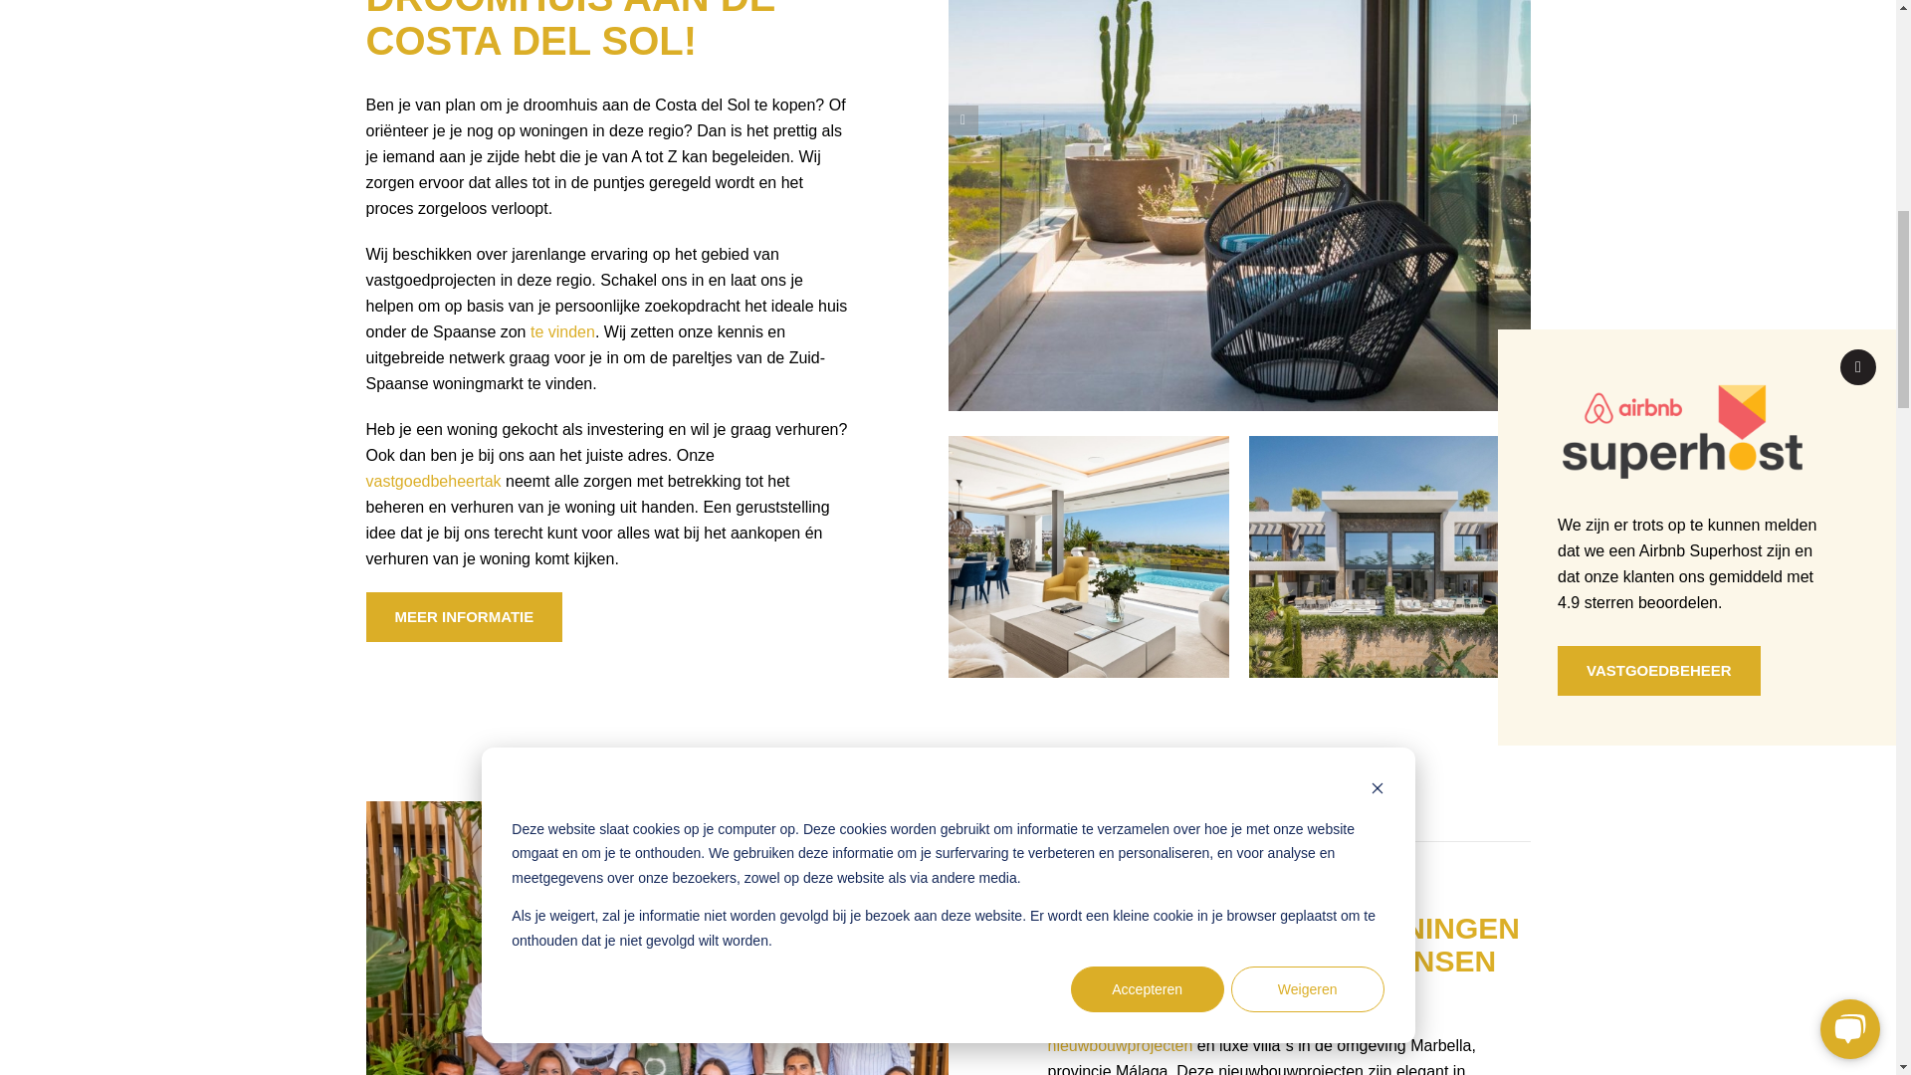 This screenshot has width=1911, height=1075. Describe the element at coordinates (465, 617) in the screenshot. I see `MEER INFORMATIE` at that location.